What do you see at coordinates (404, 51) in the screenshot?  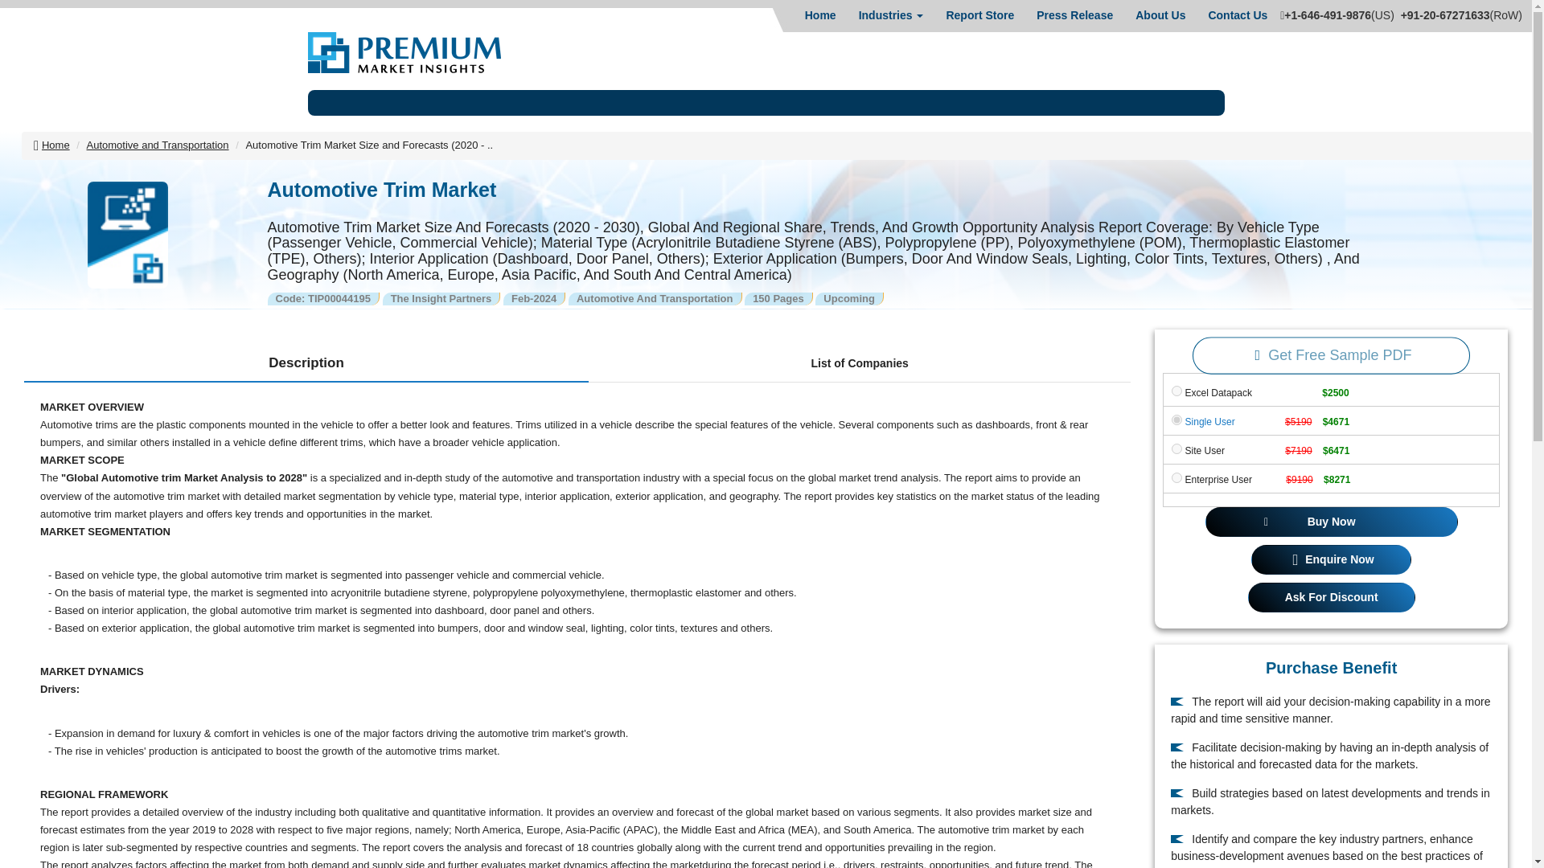 I see `Logo` at bounding box center [404, 51].